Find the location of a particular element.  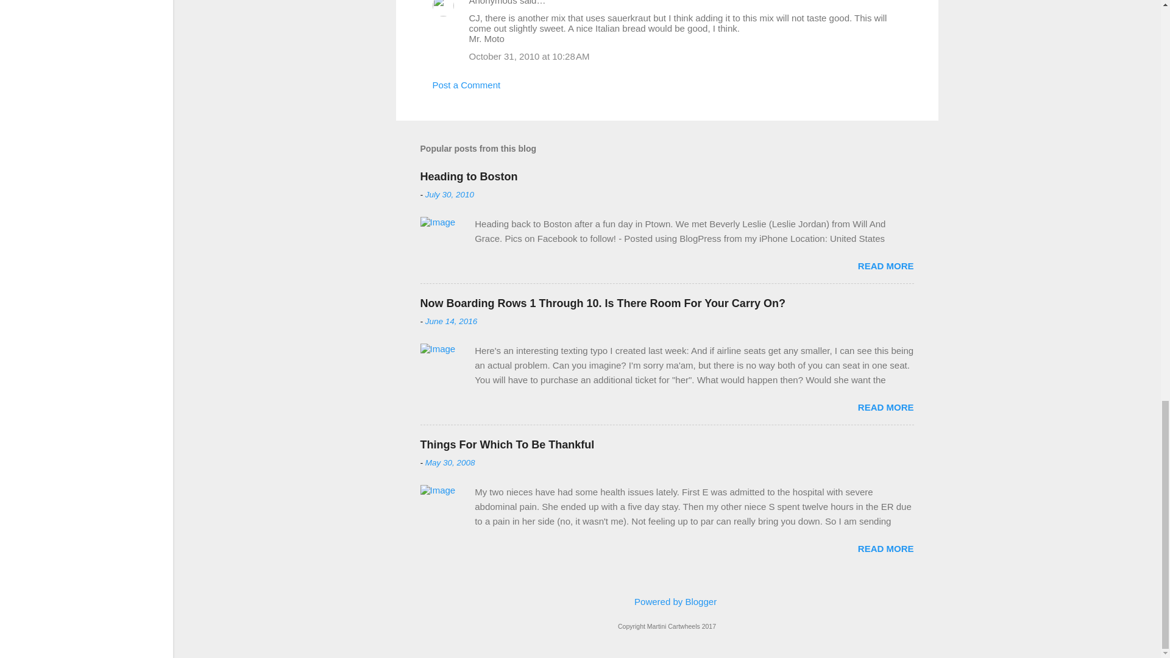

READ MORE is located at coordinates (885, 407).